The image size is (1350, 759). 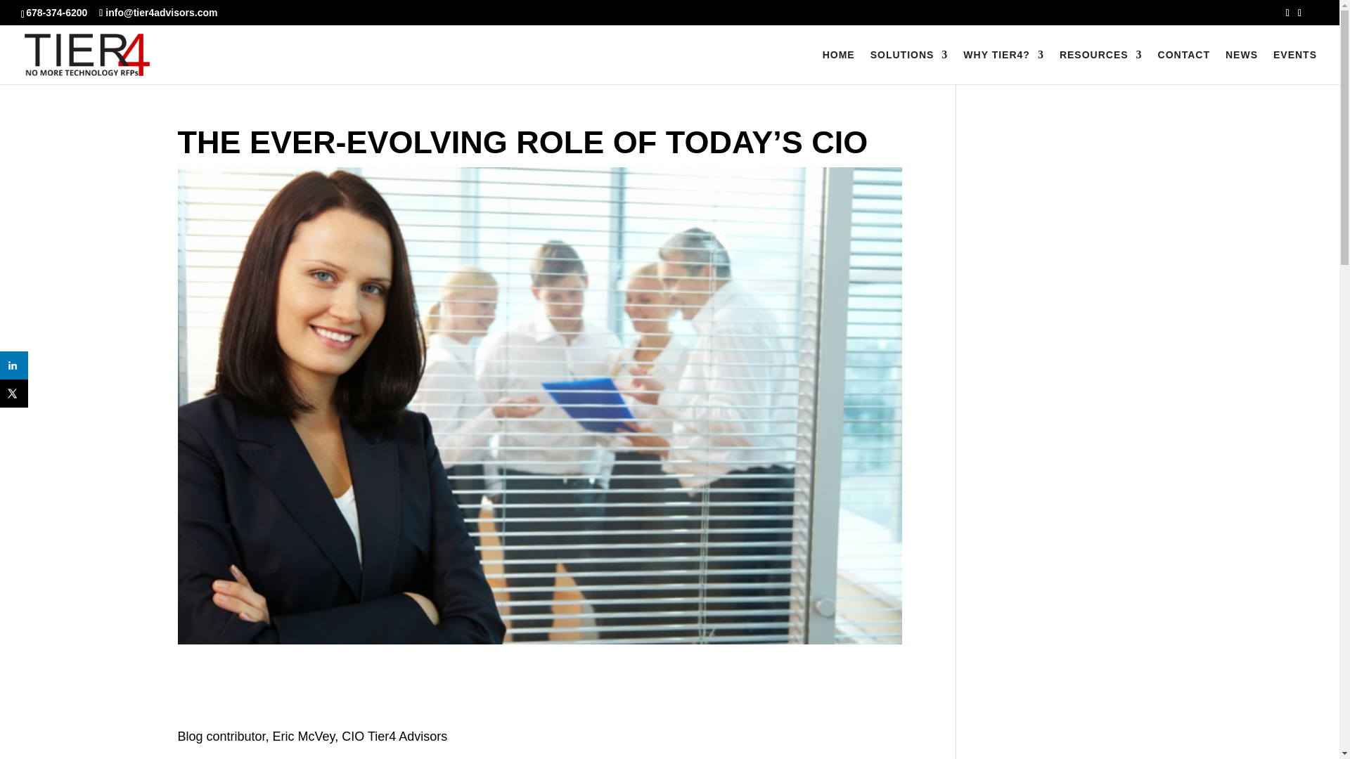 I want to click on SOLUTIONS, so click(x=917, y=67).